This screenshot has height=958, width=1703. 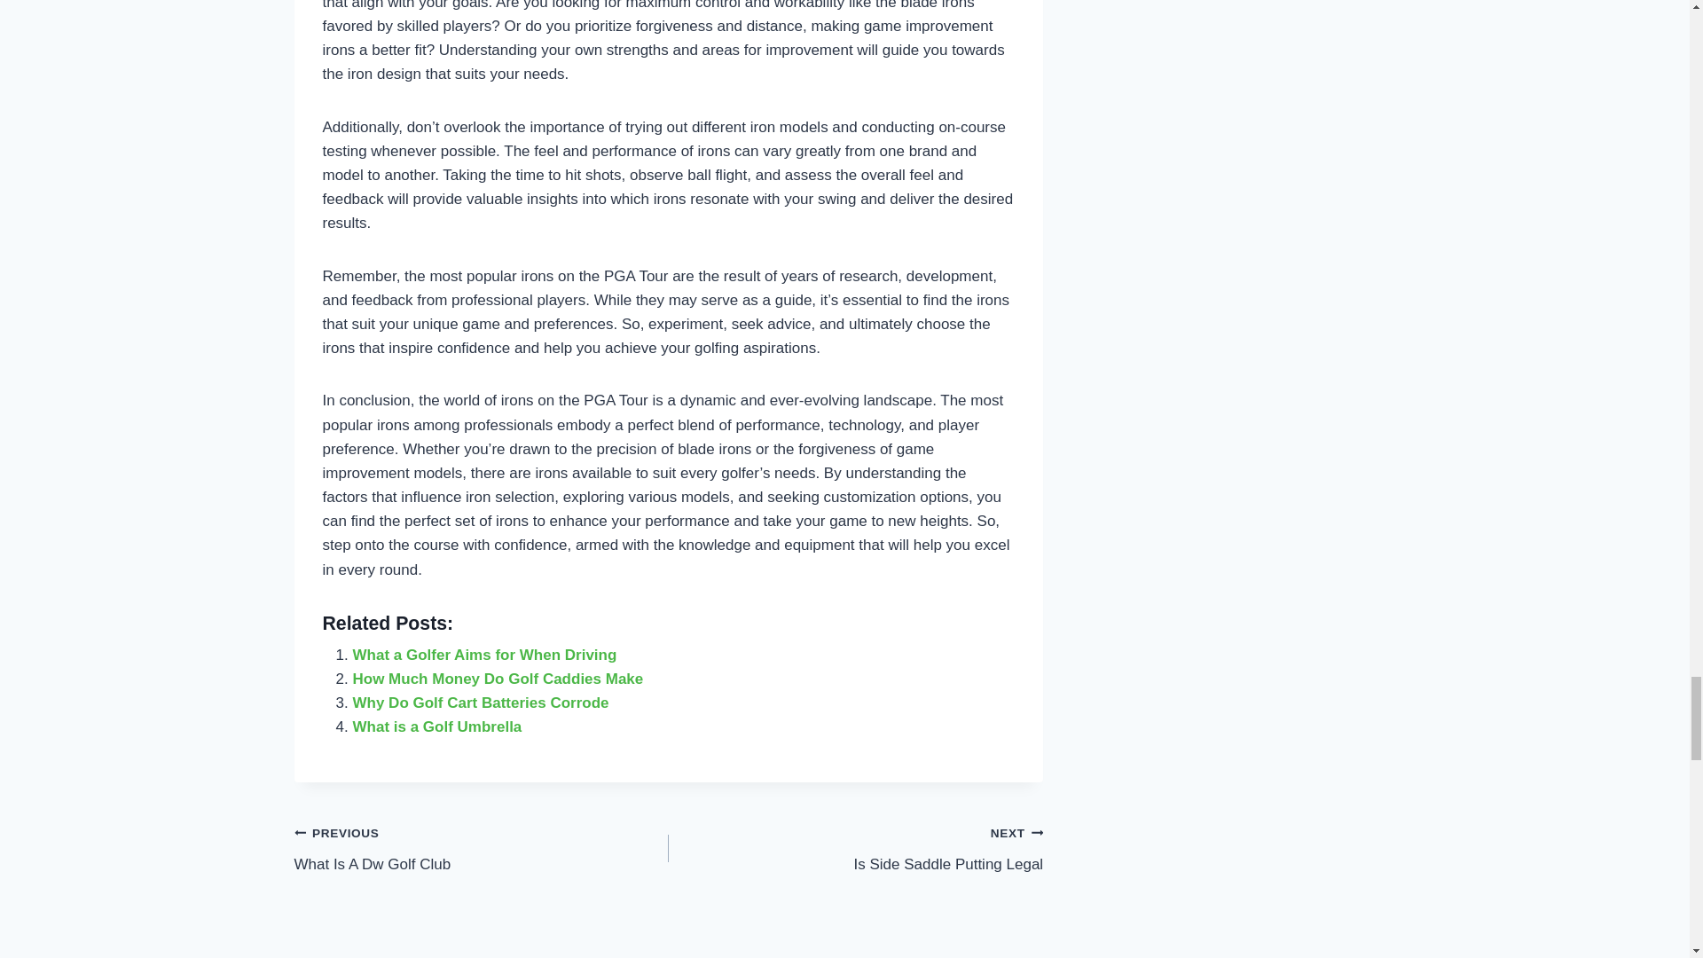 What do you see at coordinates (481, 703) in the screenshot?
I see `Why Do Golf Cart Batteries Corrode` at bounding box center [481, 703].